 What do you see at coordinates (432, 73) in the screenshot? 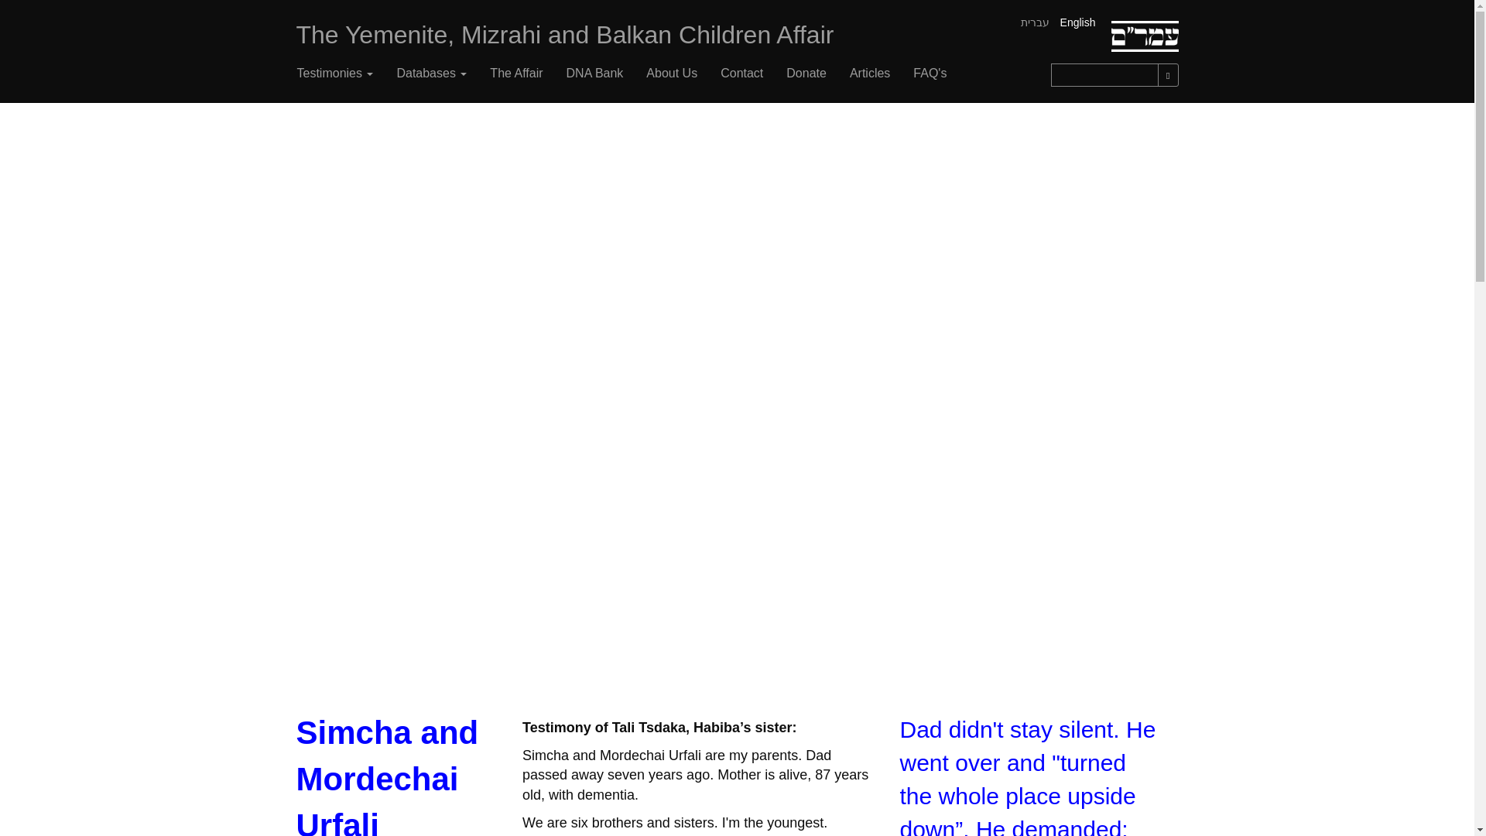
I see `Databases` at bounding box center [432, 73].